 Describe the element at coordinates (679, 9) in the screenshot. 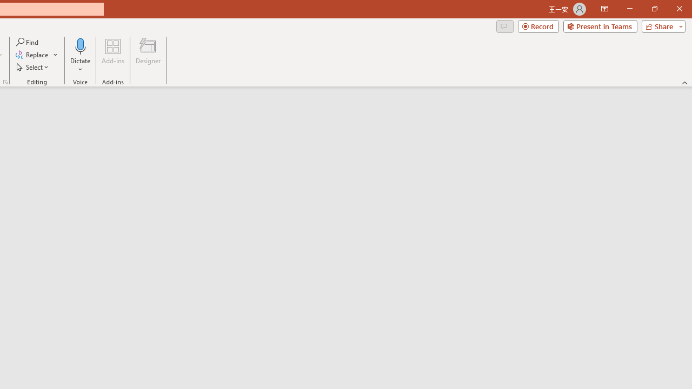

I see `Close` at that location.